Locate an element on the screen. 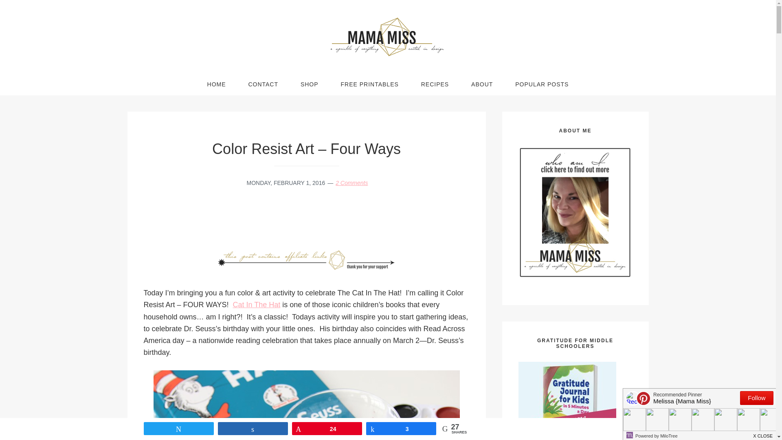 Image resolution: width=782 pixels, height=440 pixels. FREE PRINTABLES is located at coordinates (370, 84).